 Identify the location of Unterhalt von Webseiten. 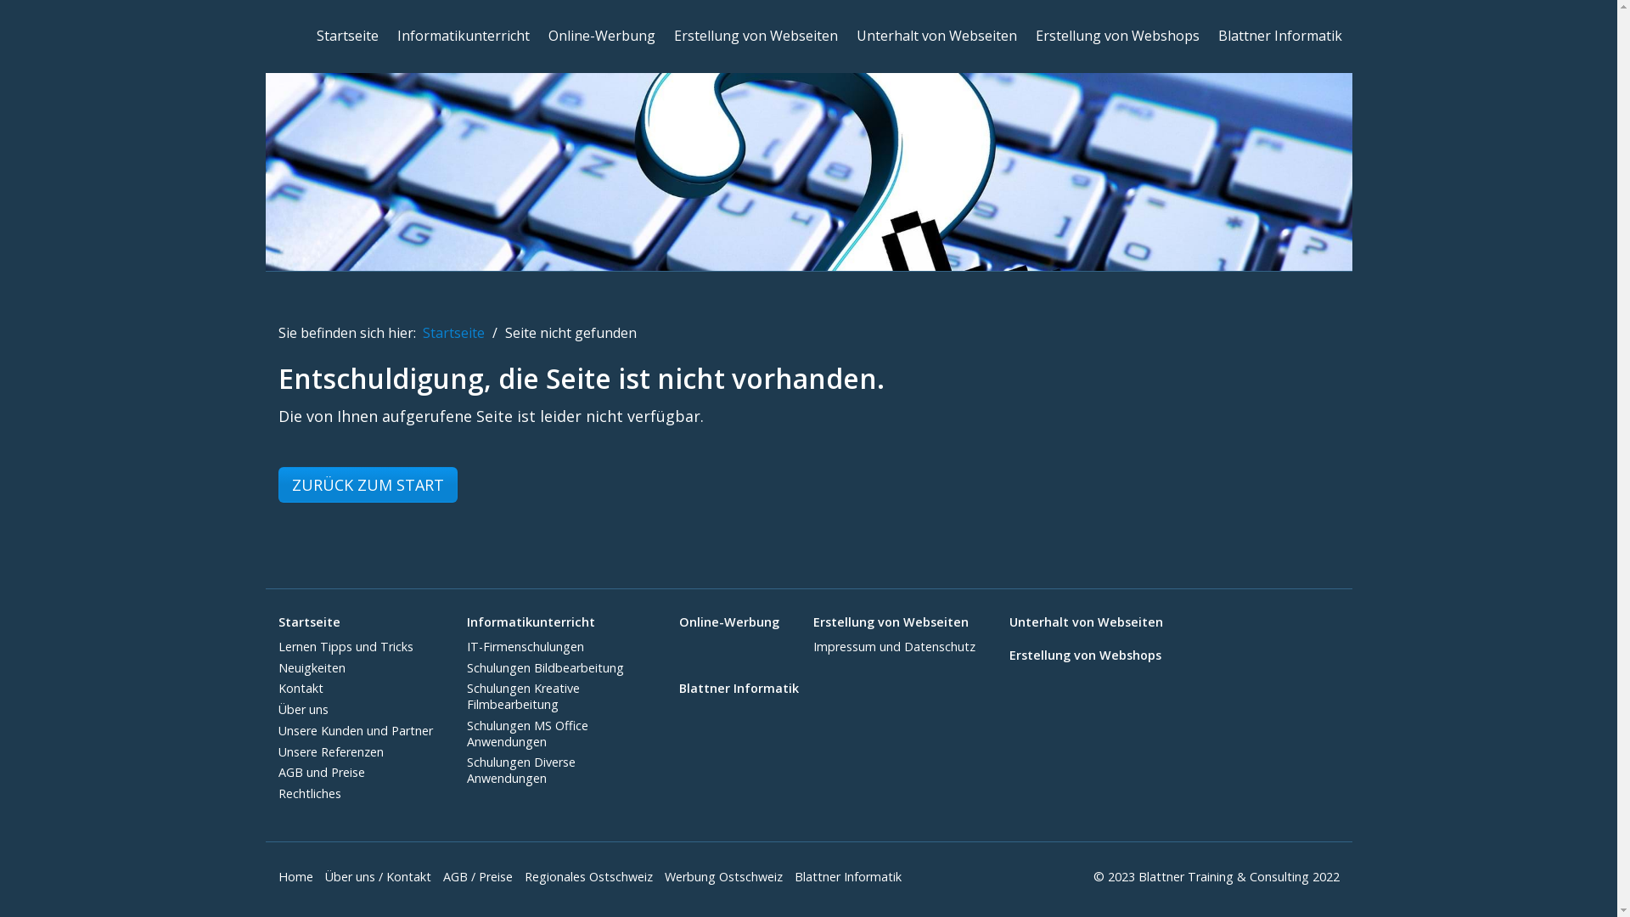
(936, 36).